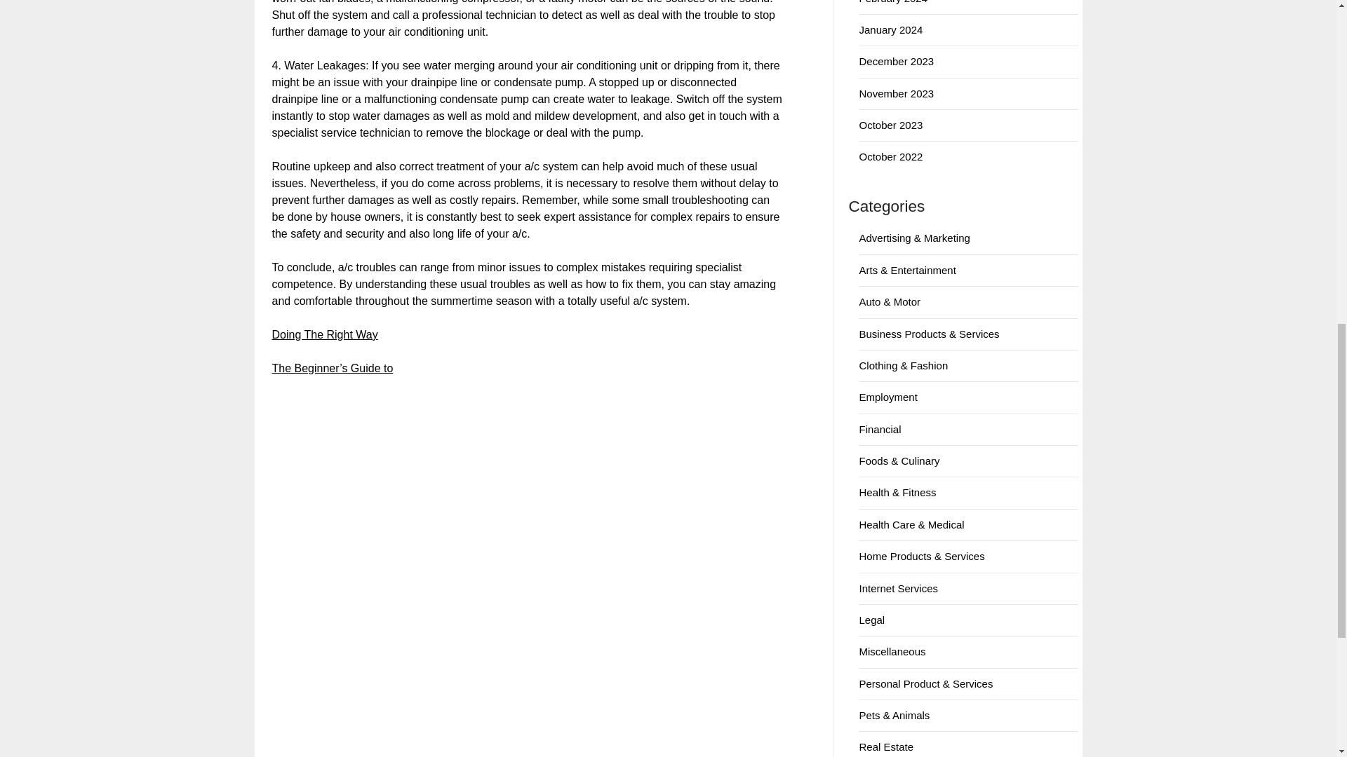  I want to click on Doing The Right Way, so click(325, 334).